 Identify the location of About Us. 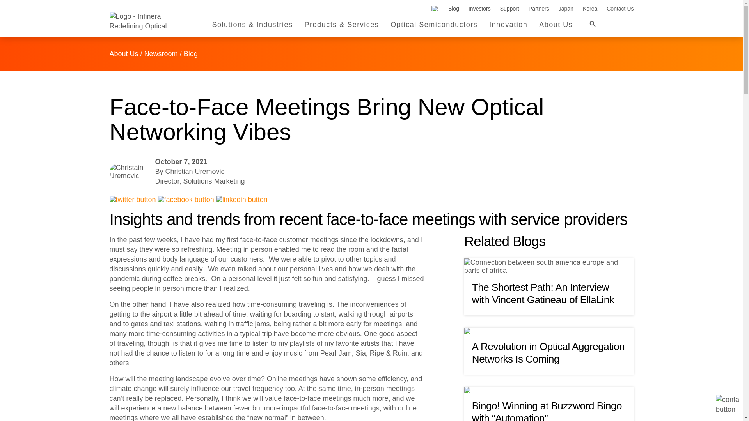
(556, 27).